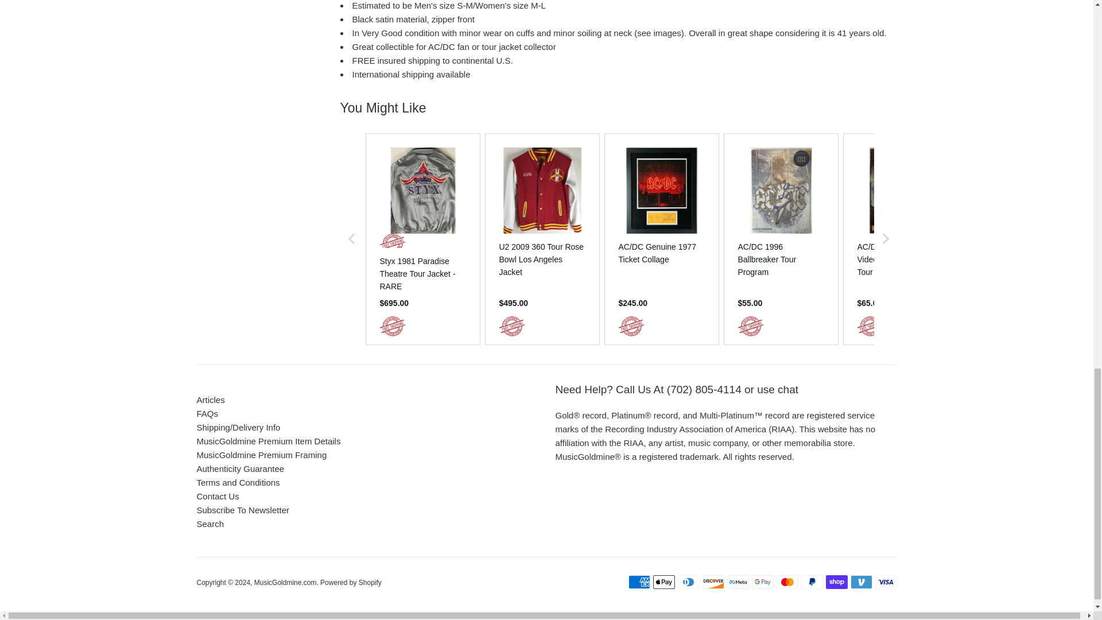 The width and height of the screenshot is (1102, 620). Describe the element at coordinates (713, 582) in the screenshot. I see `Discover` at that location.